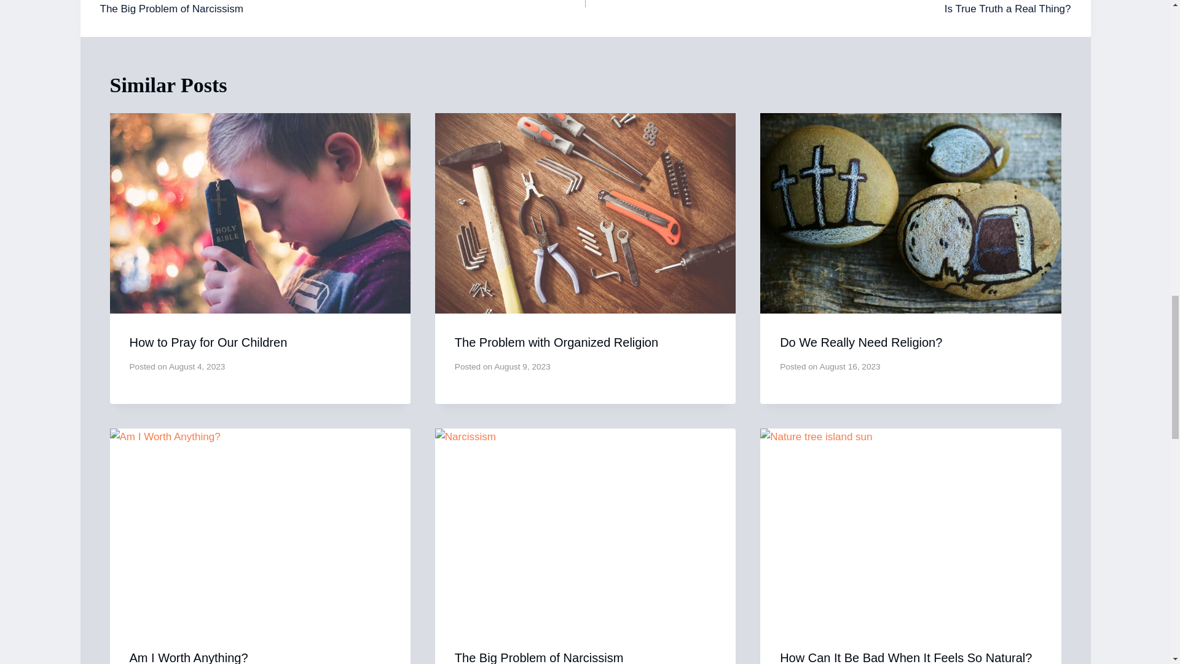 This screenshot has height=664, width=1180. What do you see at coordinates (208, 342) in the screenshot?
I see `How to Pray for Our Children` at bounding box center [208, 342].